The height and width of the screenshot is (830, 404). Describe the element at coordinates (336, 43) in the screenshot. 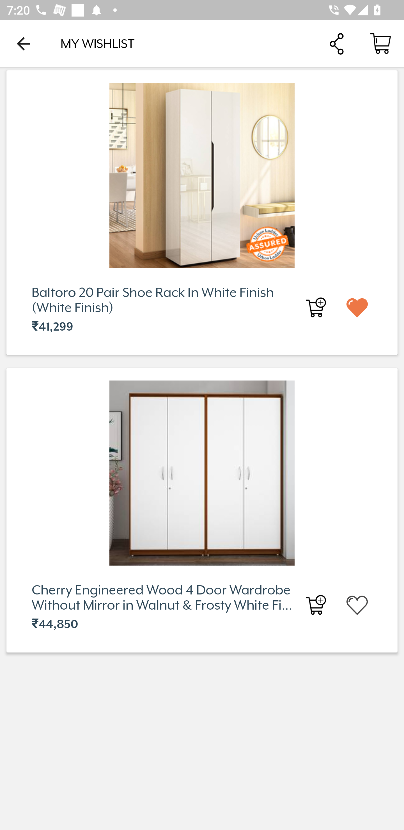

I see `Share Wishlist` at that location.